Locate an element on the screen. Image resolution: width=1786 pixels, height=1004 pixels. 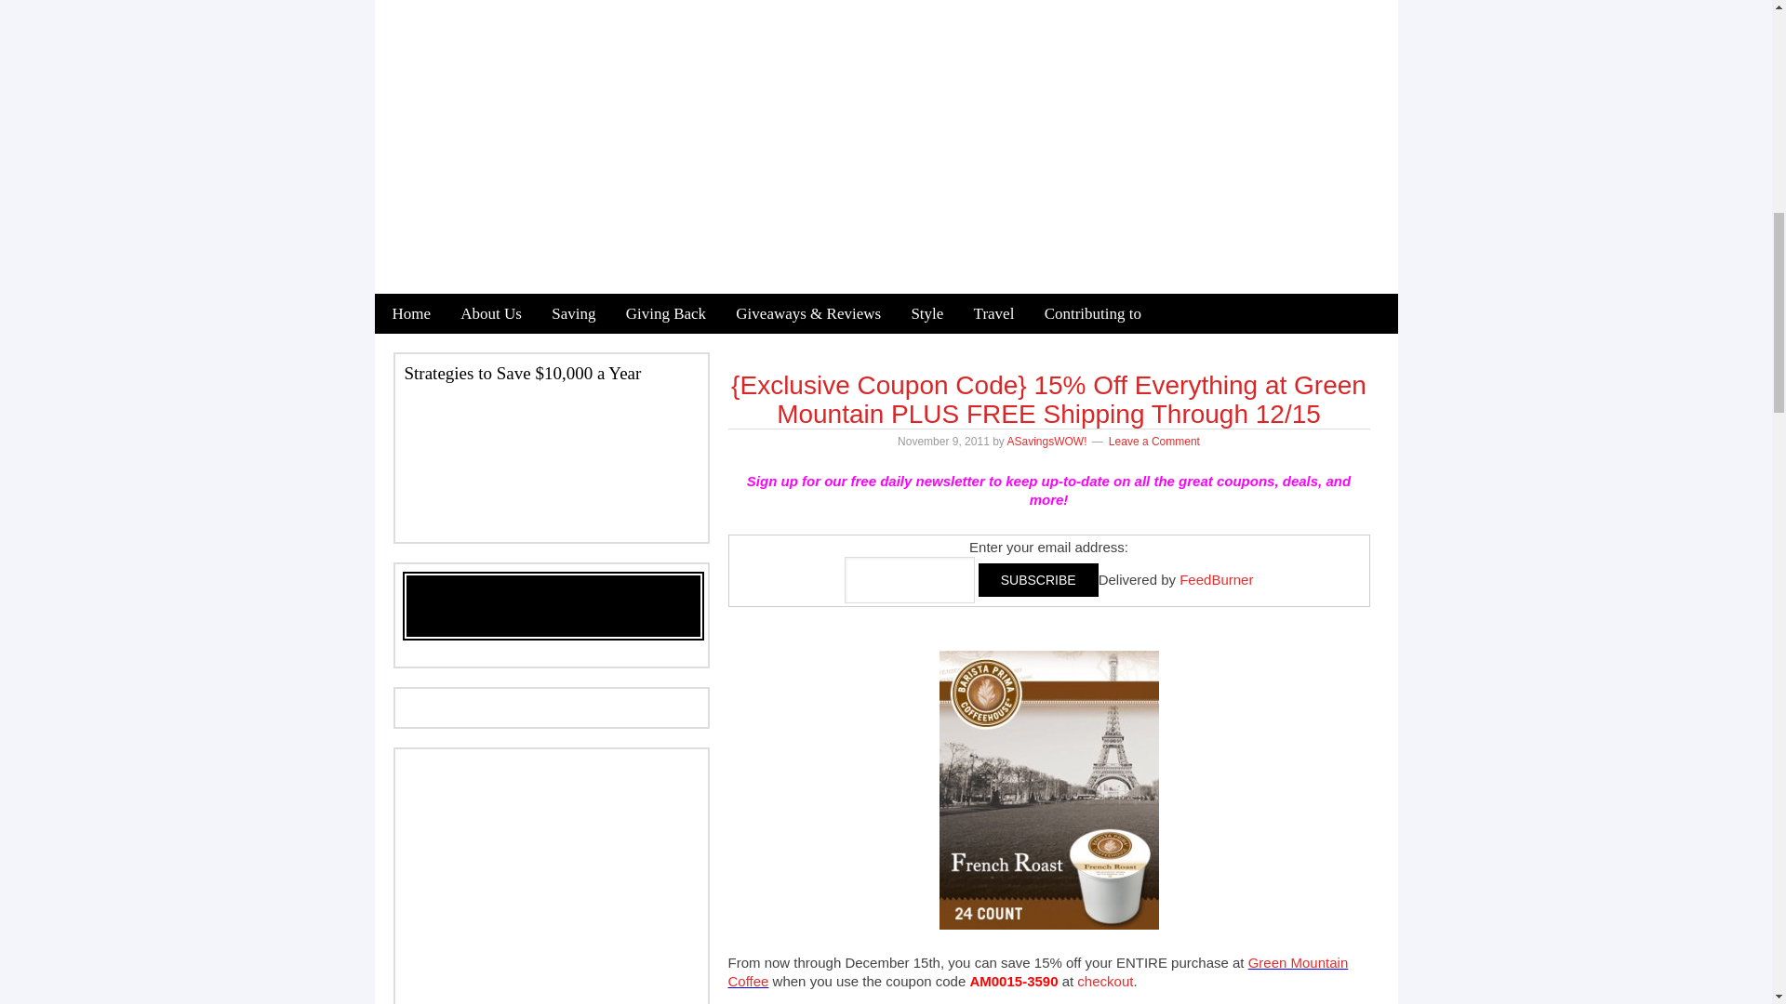
Green Mountain Coffee is located at coordinates (1037, 971).